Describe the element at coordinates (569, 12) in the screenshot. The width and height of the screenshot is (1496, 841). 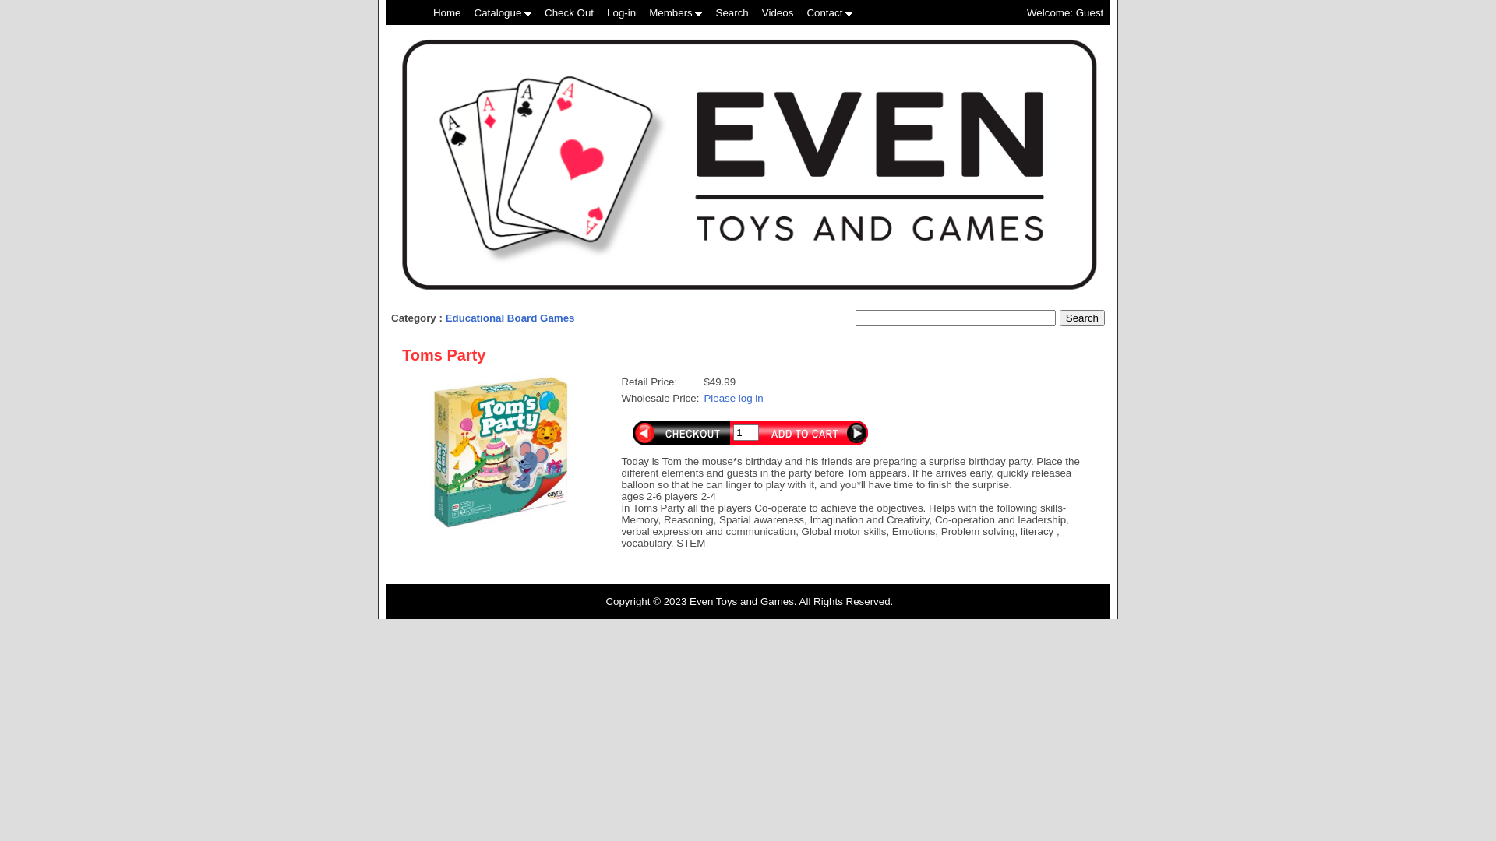
I see `Check Out` at that location.